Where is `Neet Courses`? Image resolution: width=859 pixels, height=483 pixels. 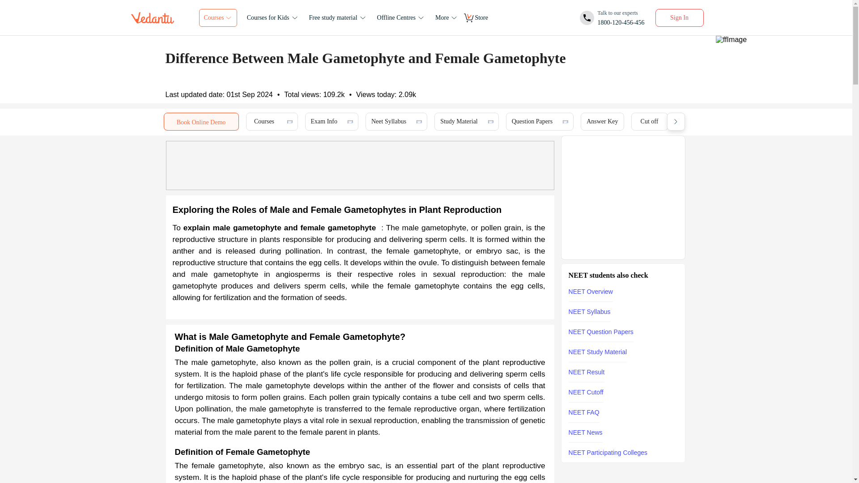 Neet Courses is located at coordinates (264, 121).